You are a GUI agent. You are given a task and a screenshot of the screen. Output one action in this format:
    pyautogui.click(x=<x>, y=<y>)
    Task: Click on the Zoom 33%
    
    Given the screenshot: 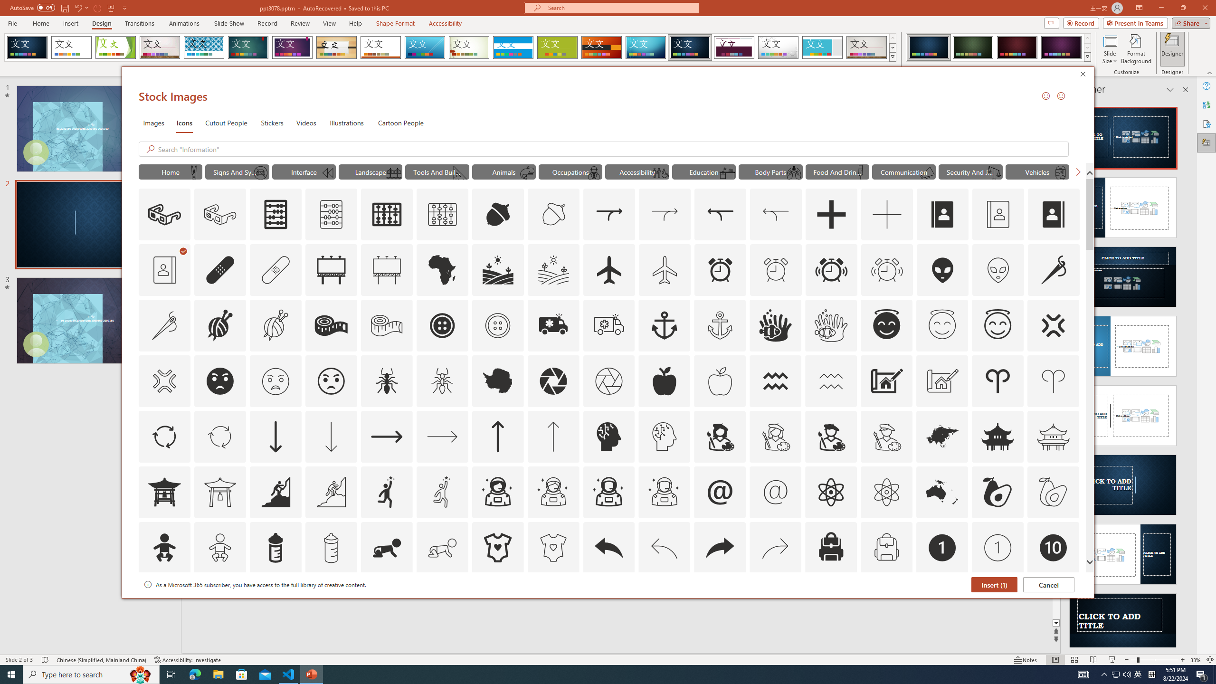 What is the action you would take?
    pyautogui.click(x=1196, y=660)
    